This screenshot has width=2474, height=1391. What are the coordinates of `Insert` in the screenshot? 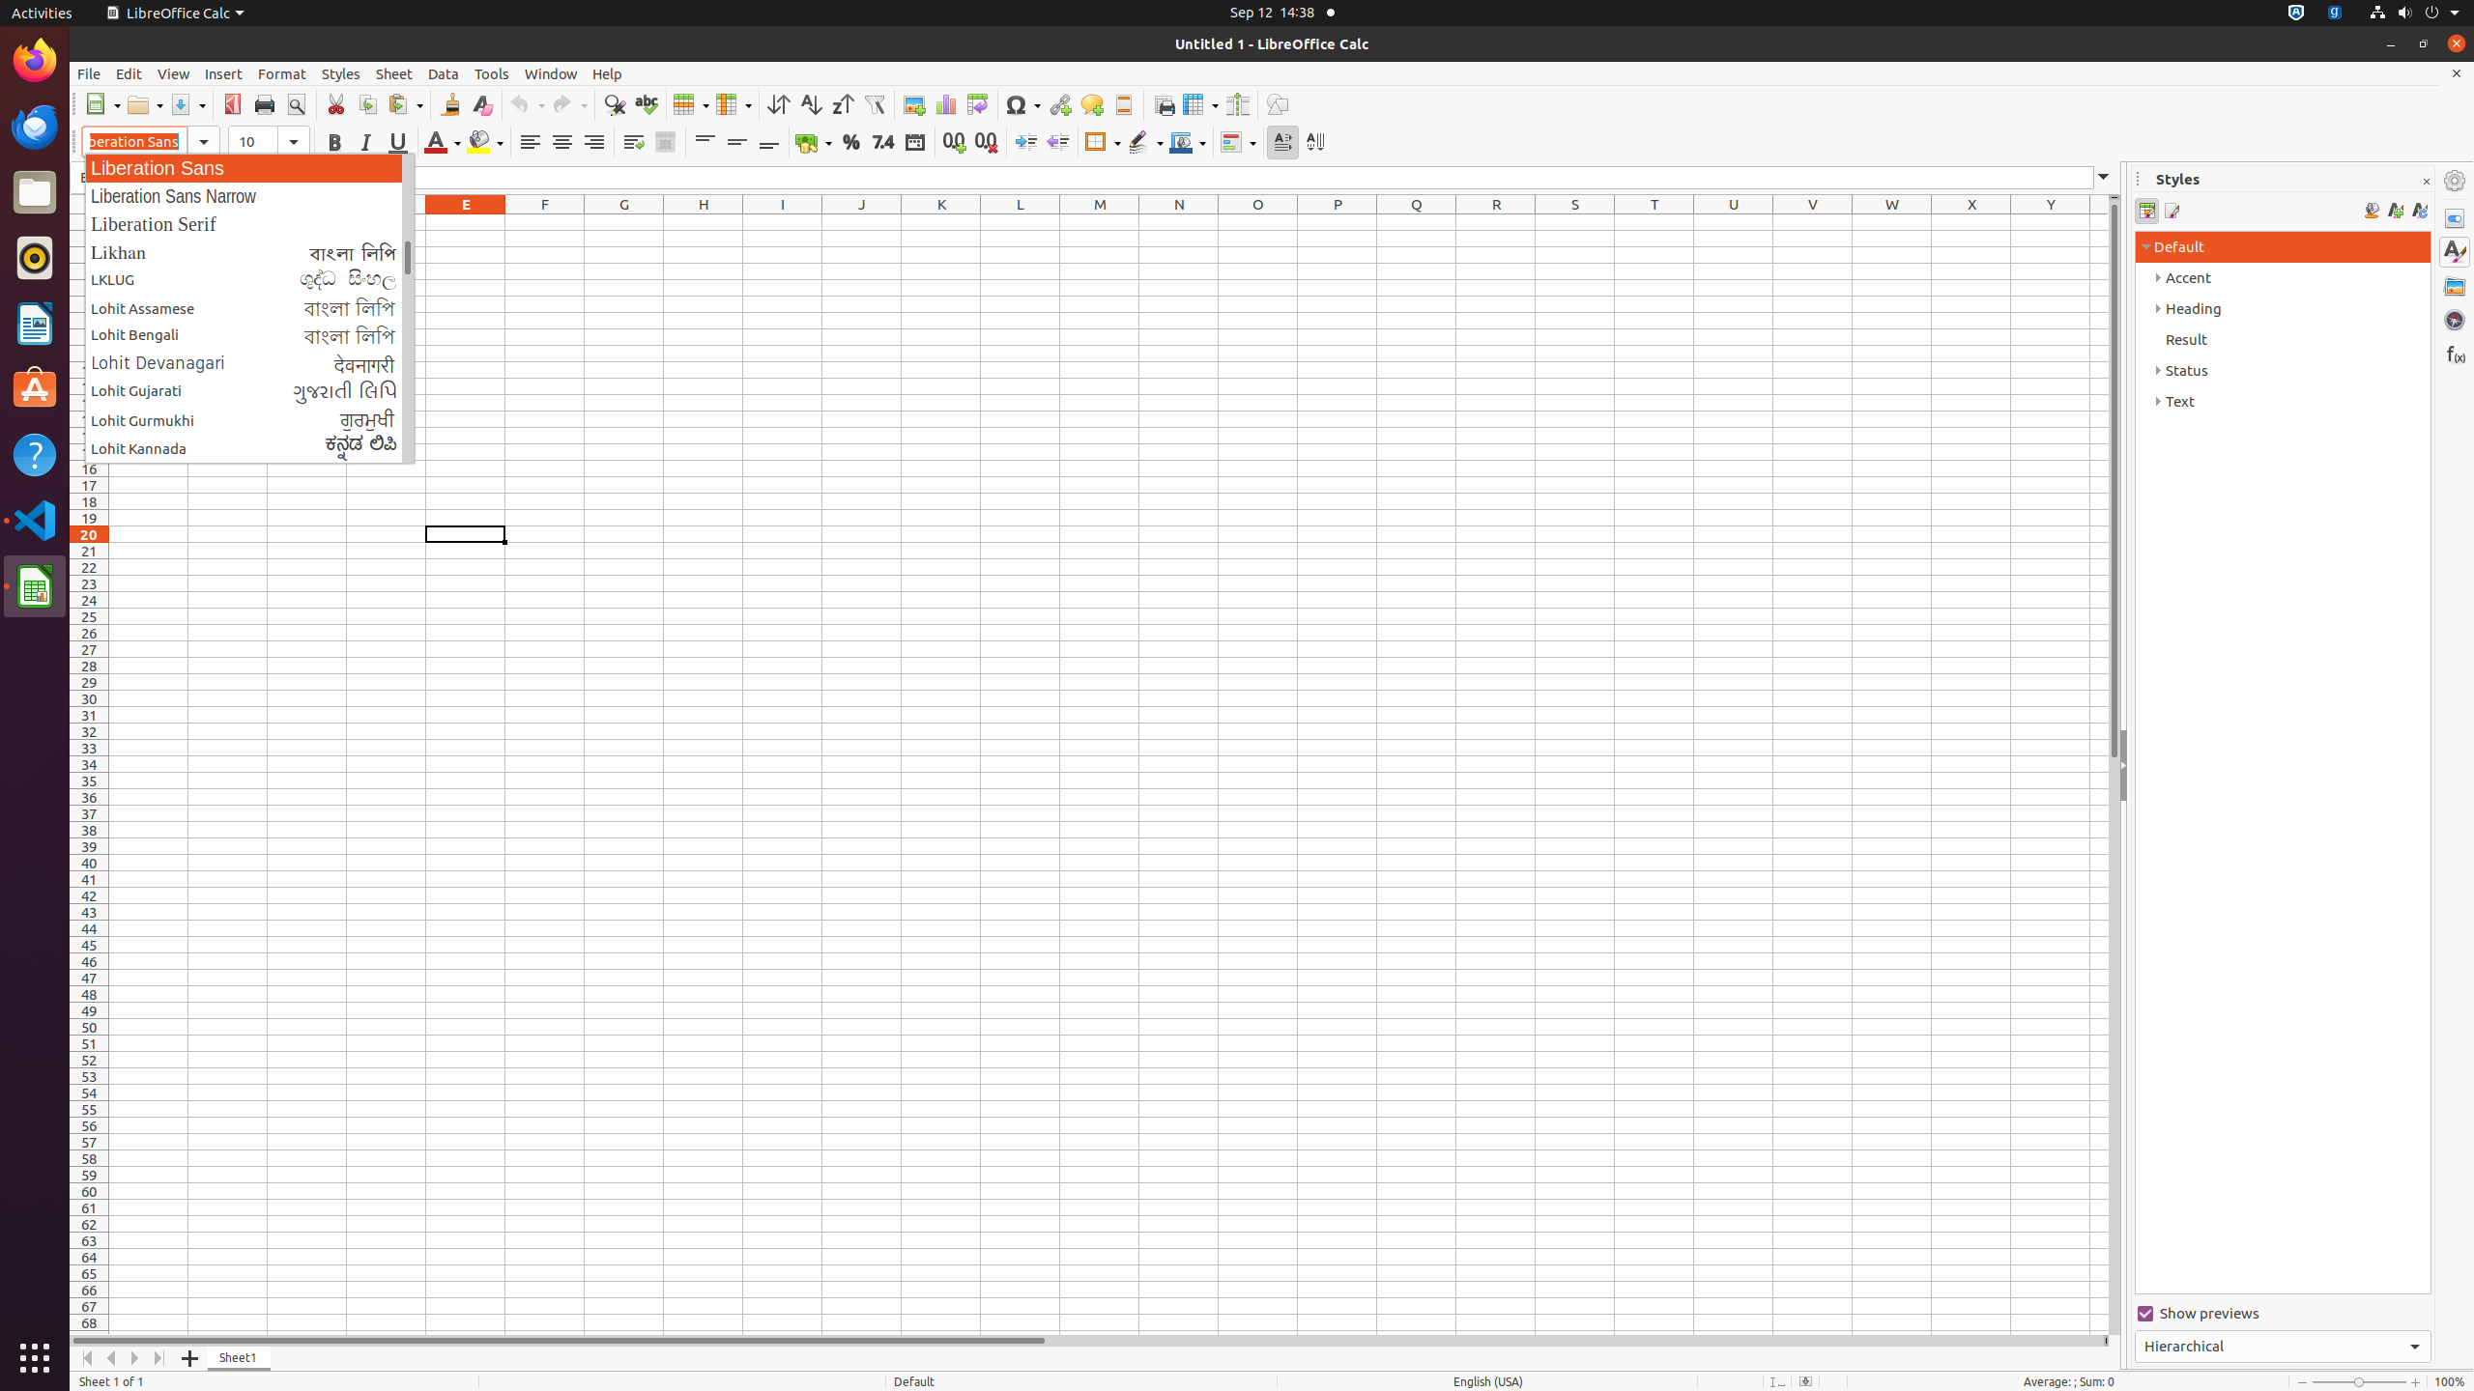 It's located at (224, 73).